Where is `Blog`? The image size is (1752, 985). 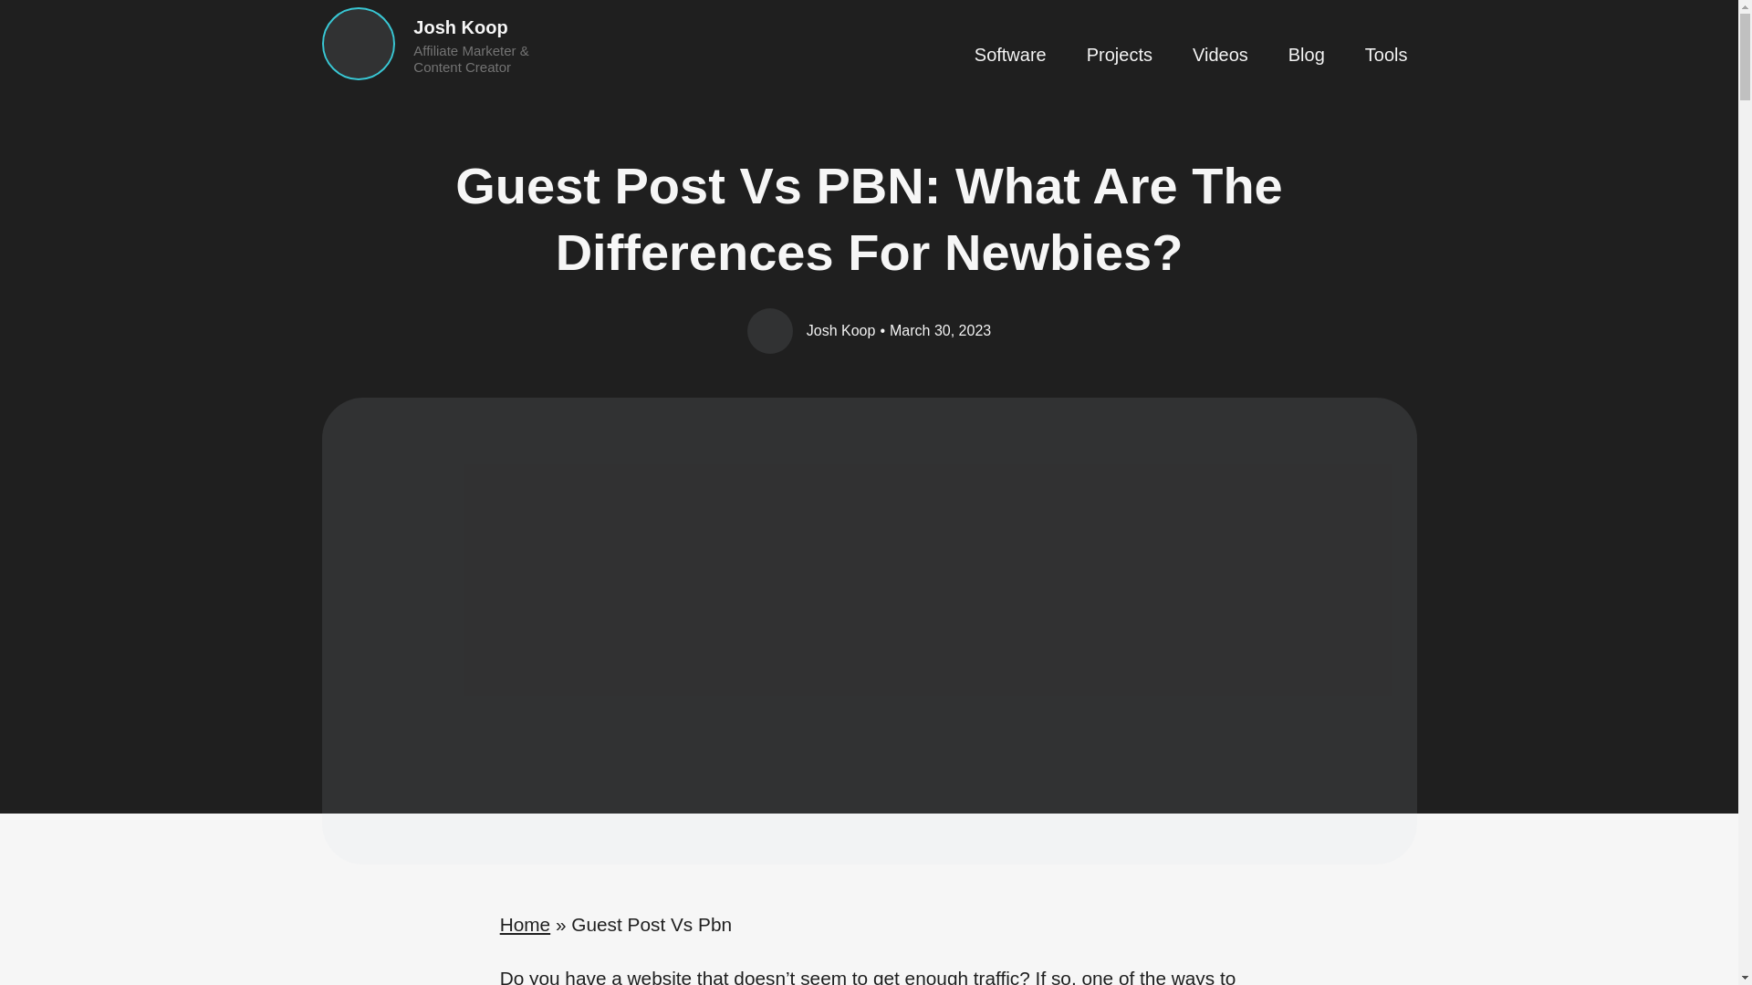 Blog is located at coordinates (1306, 55).